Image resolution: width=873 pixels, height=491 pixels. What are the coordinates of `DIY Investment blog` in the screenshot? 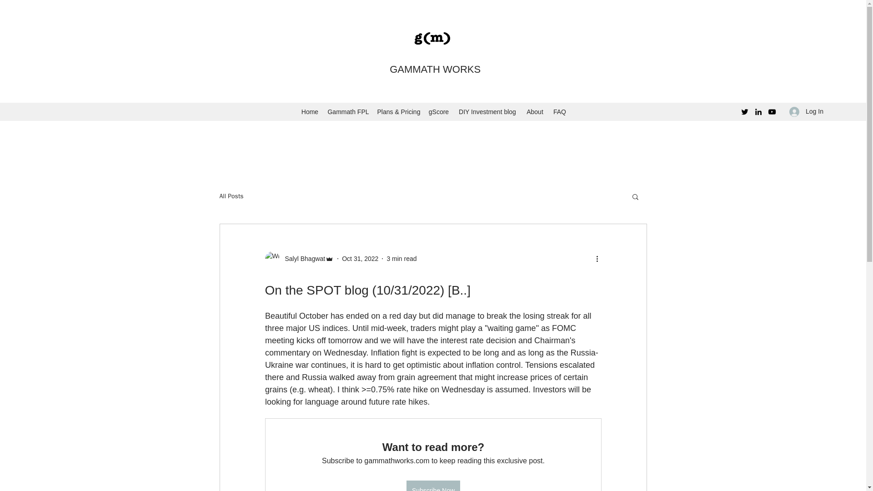 It's located at (487, 112).